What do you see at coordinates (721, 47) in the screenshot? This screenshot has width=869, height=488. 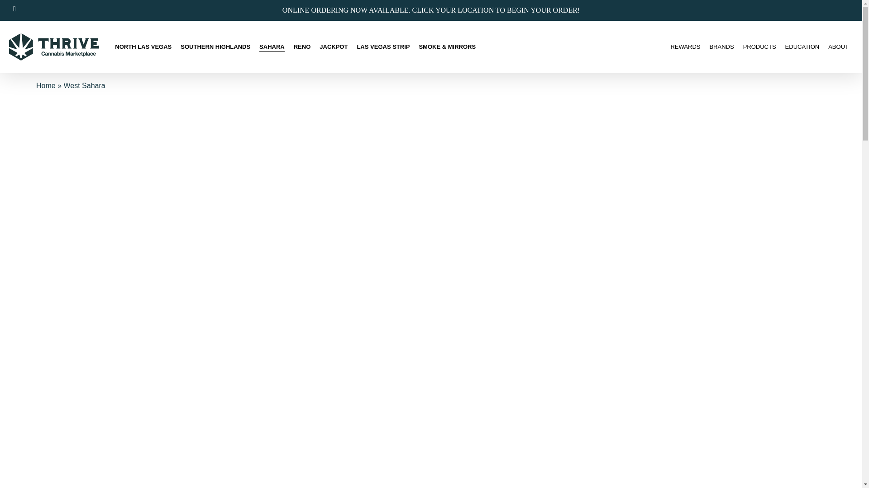 I see `BRANDS` at bounding box center [721, 47].